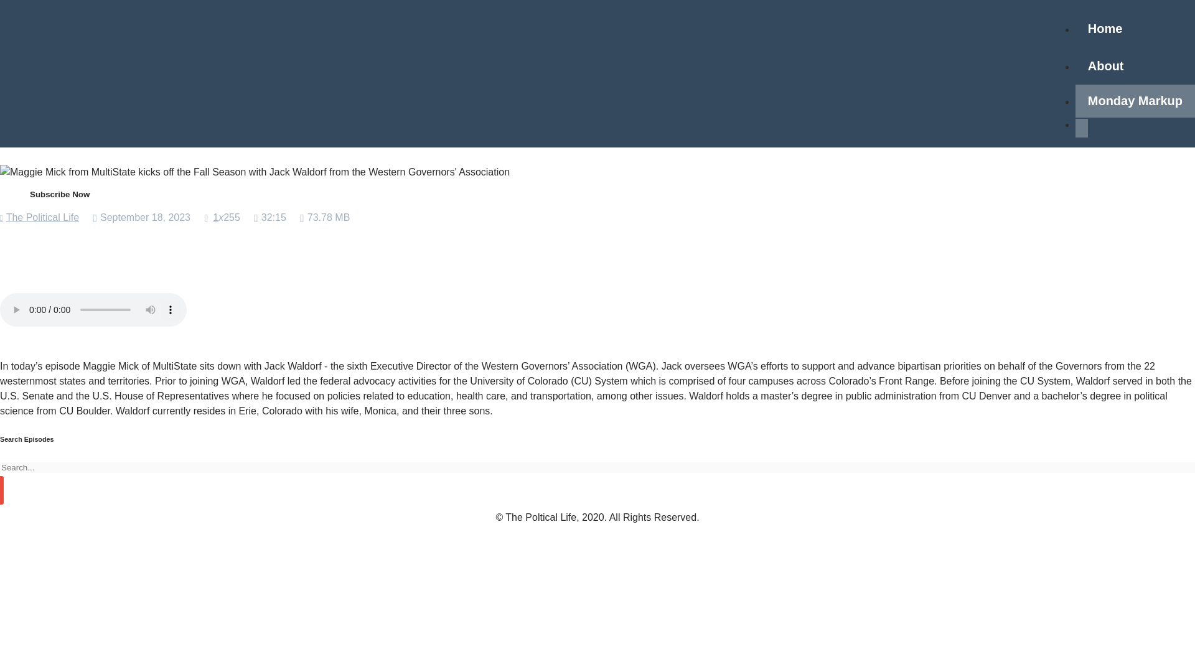 This screenshot has width=1195, height=672. I want to click on The Political Life, so click(39, 218).